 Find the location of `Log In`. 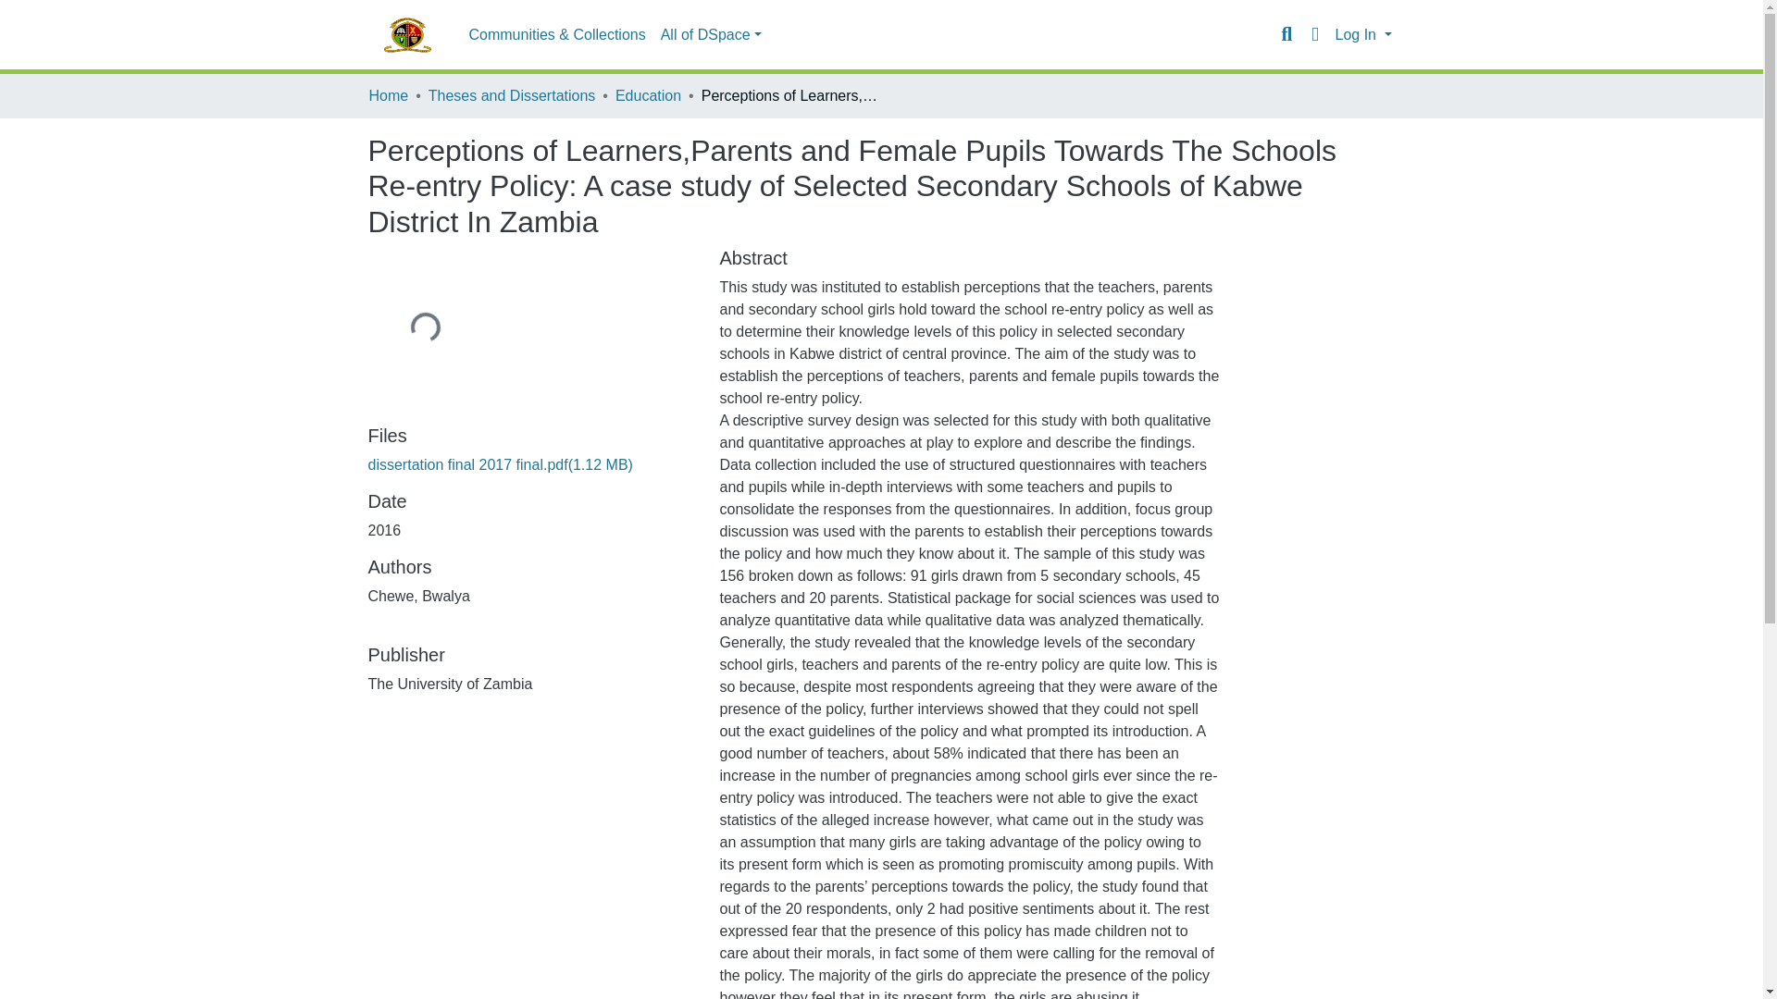

Log In is located at coordinates (1362, 35).